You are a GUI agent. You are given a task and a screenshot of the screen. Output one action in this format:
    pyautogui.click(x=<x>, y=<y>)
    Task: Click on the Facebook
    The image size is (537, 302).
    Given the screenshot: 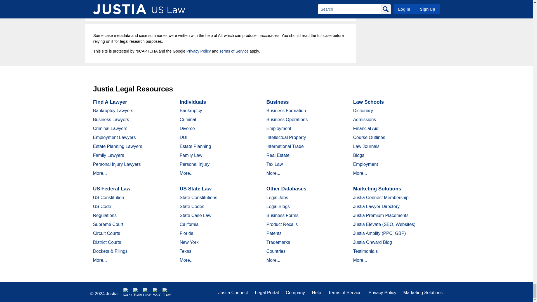 What is the action you would take?
    pyautogui.click(x=128, y=292)
    